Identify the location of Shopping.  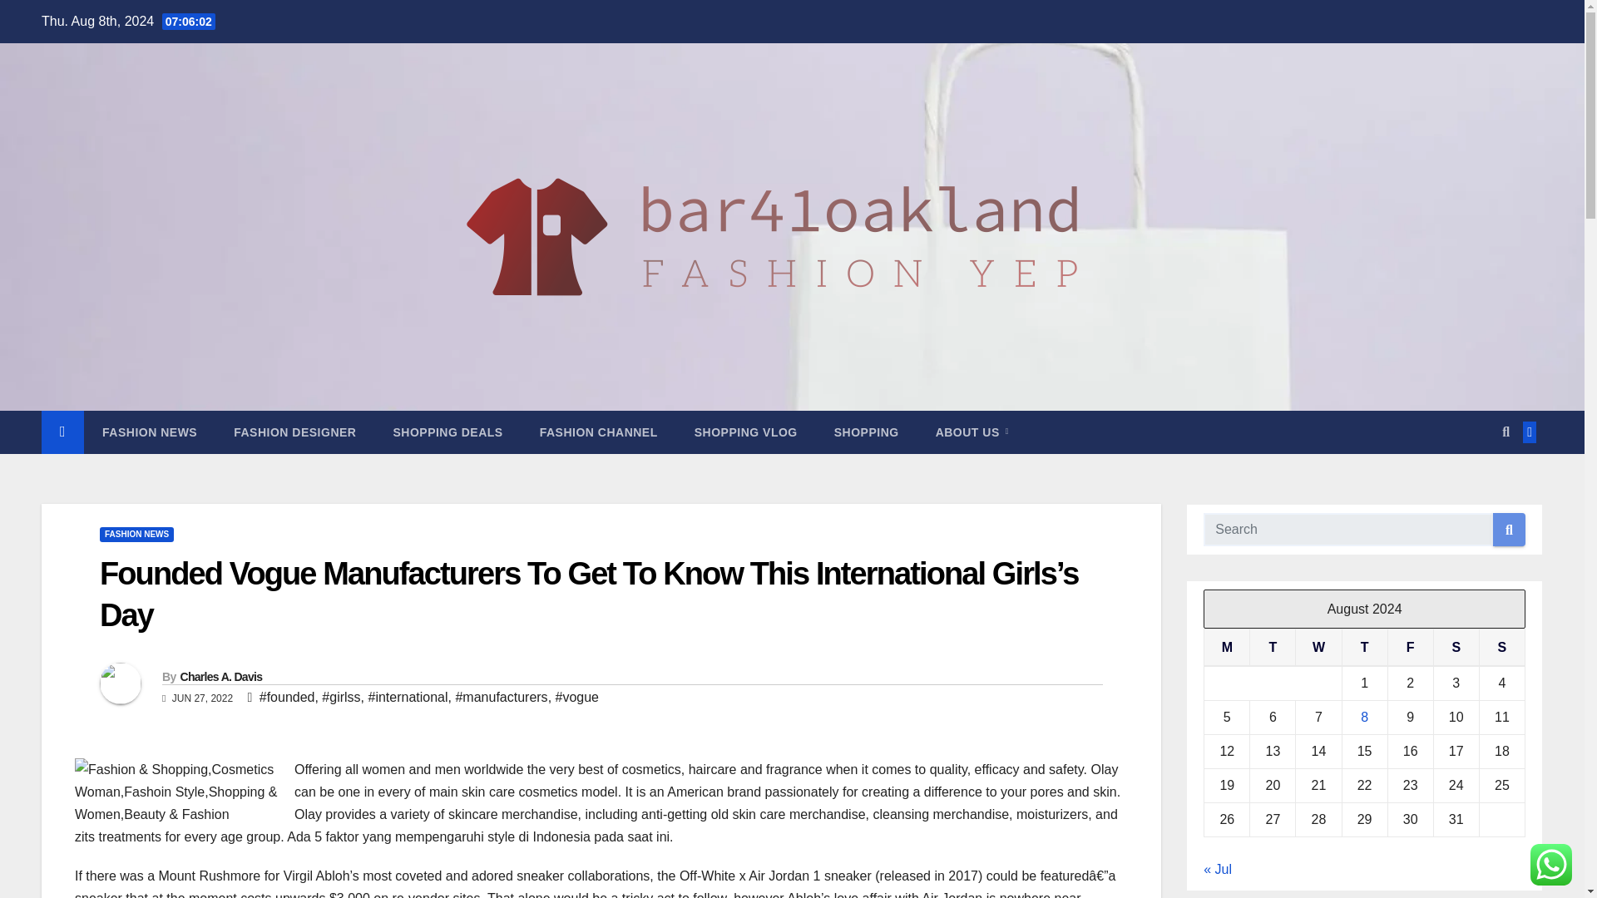
(867, 432).